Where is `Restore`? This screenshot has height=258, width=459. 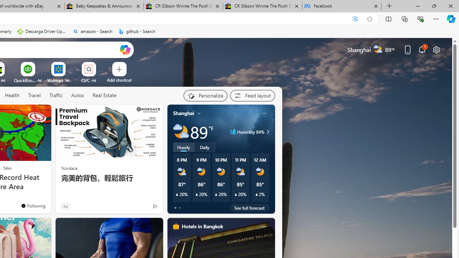
Restore is located at coordinates (434, 6).